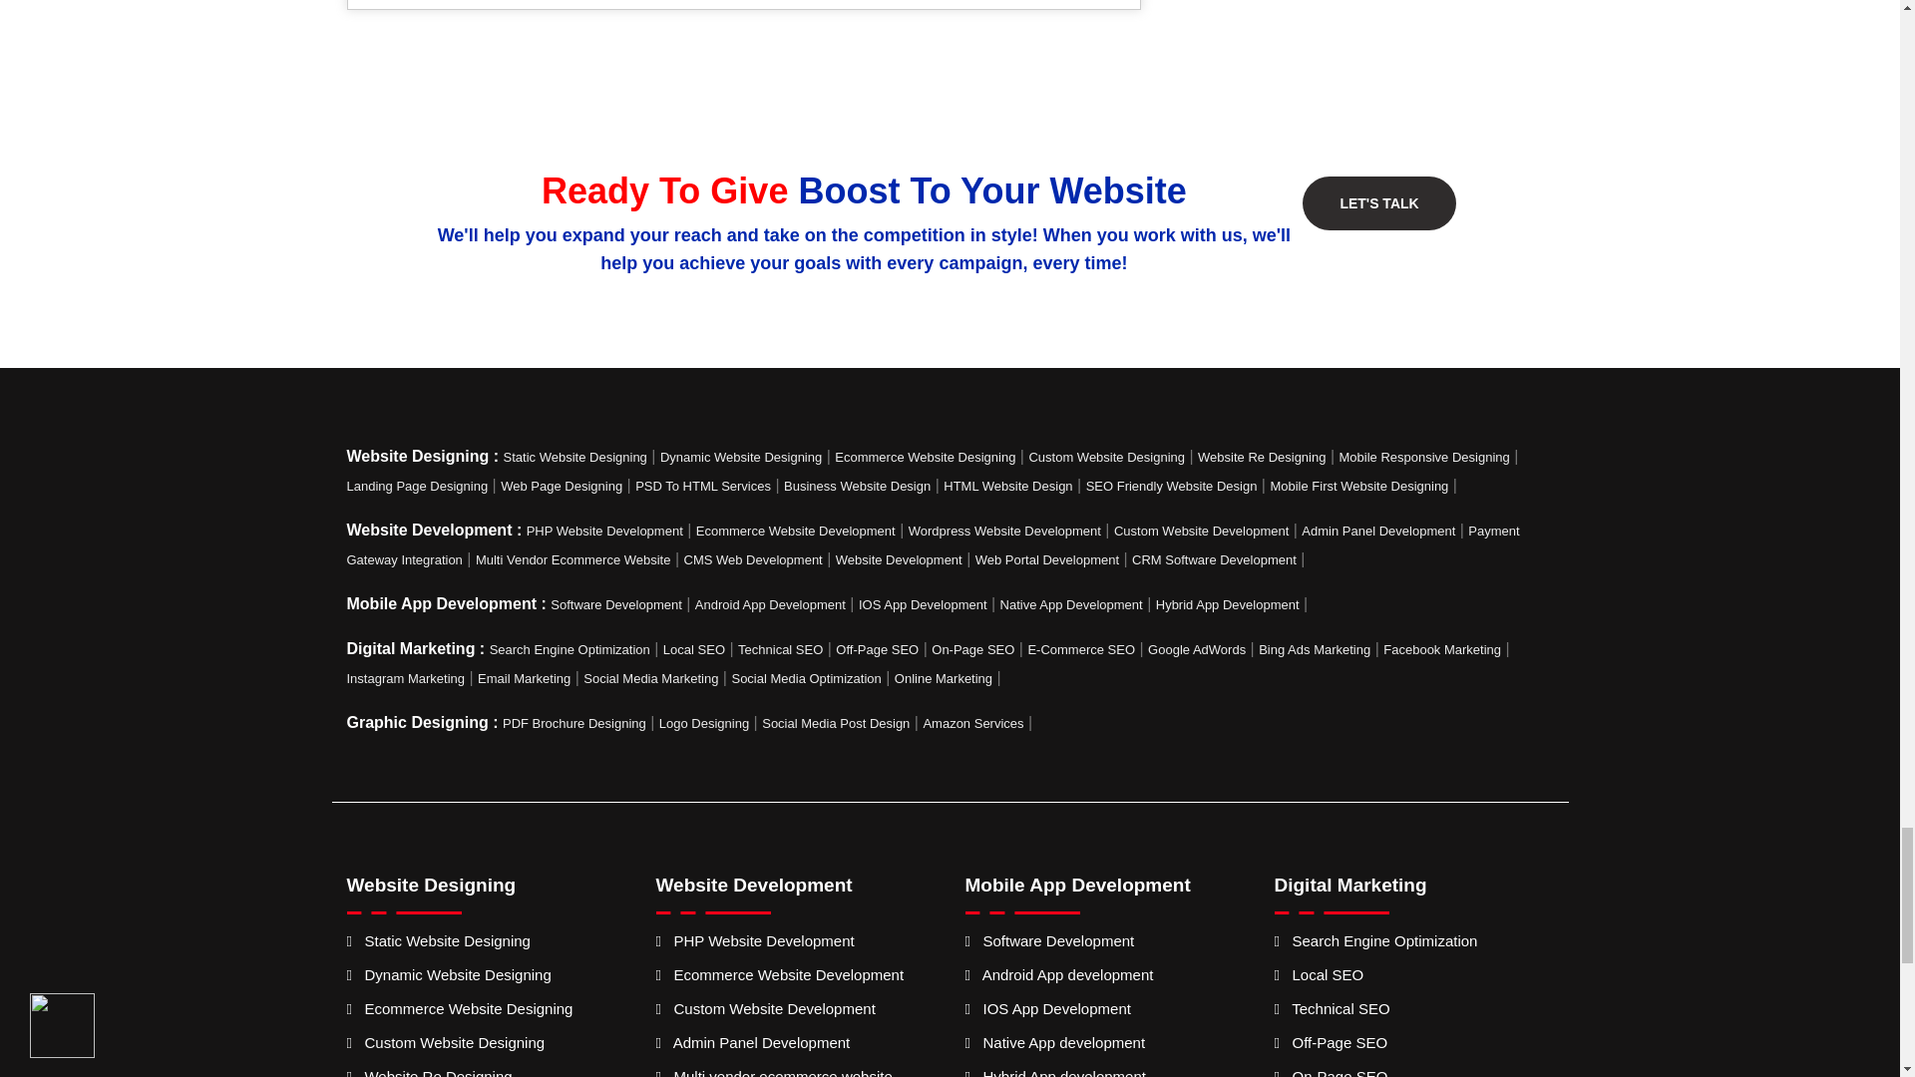  What do you see at coordinates (1261, 457) in the screenshot?
I see `Website Re Designing` at bounding box center [1261, 457].